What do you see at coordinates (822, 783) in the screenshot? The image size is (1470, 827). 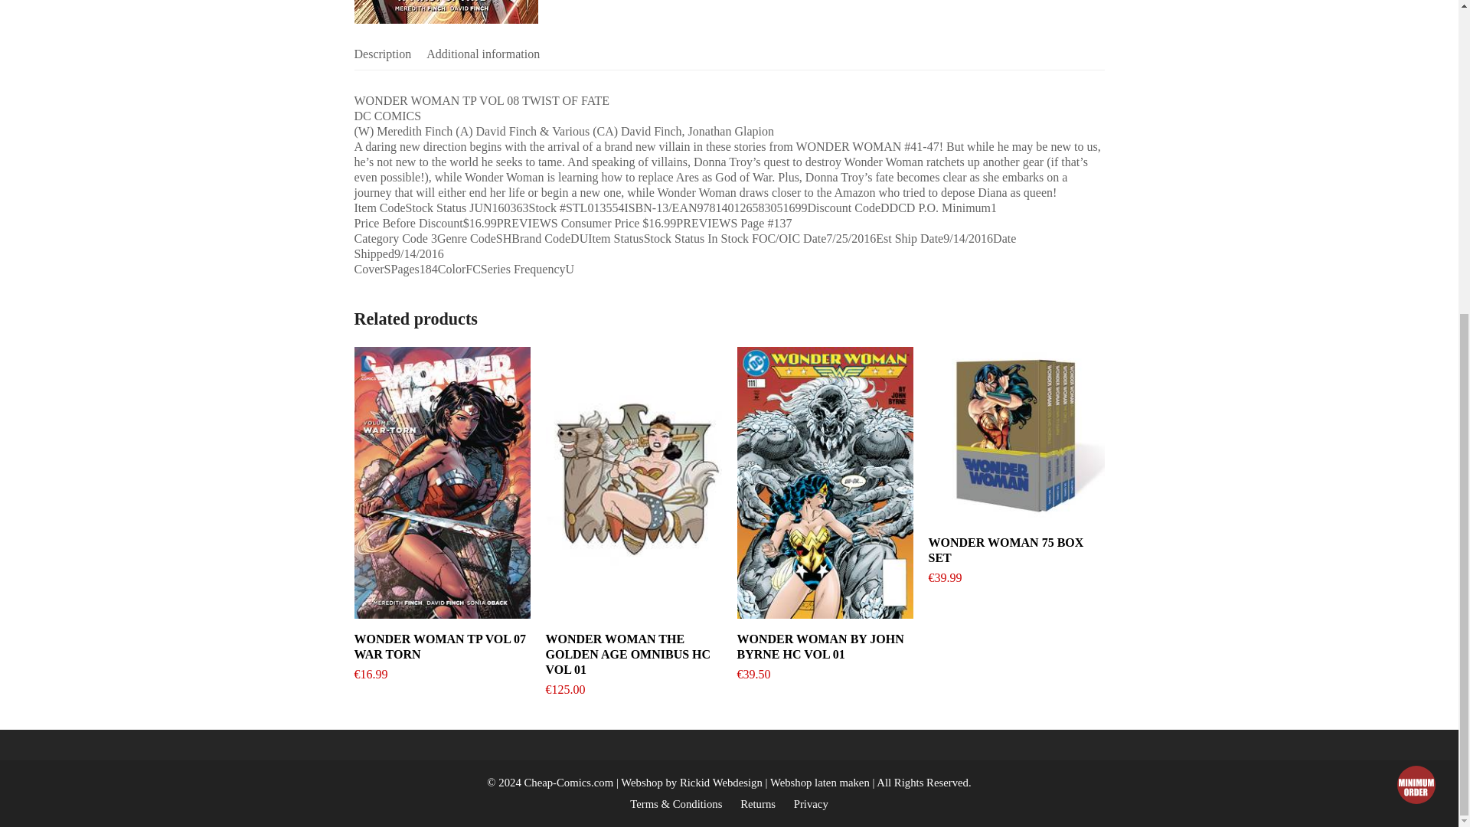 I see `Webshop laten maken` at bounding box center [822, 783].